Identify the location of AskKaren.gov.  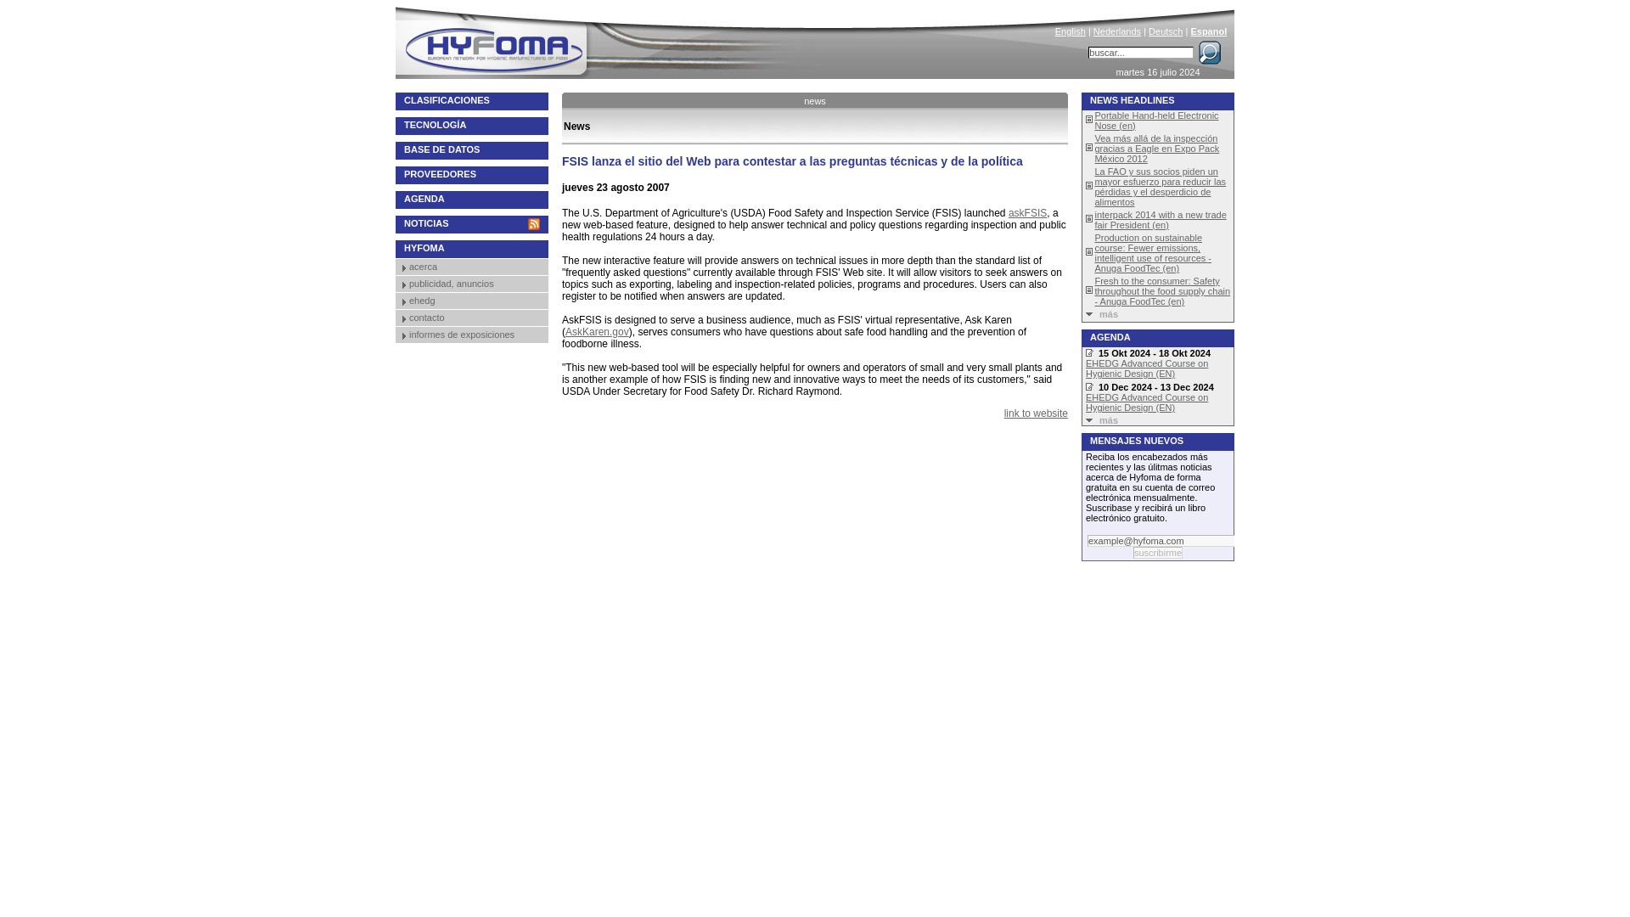
(598, 332).